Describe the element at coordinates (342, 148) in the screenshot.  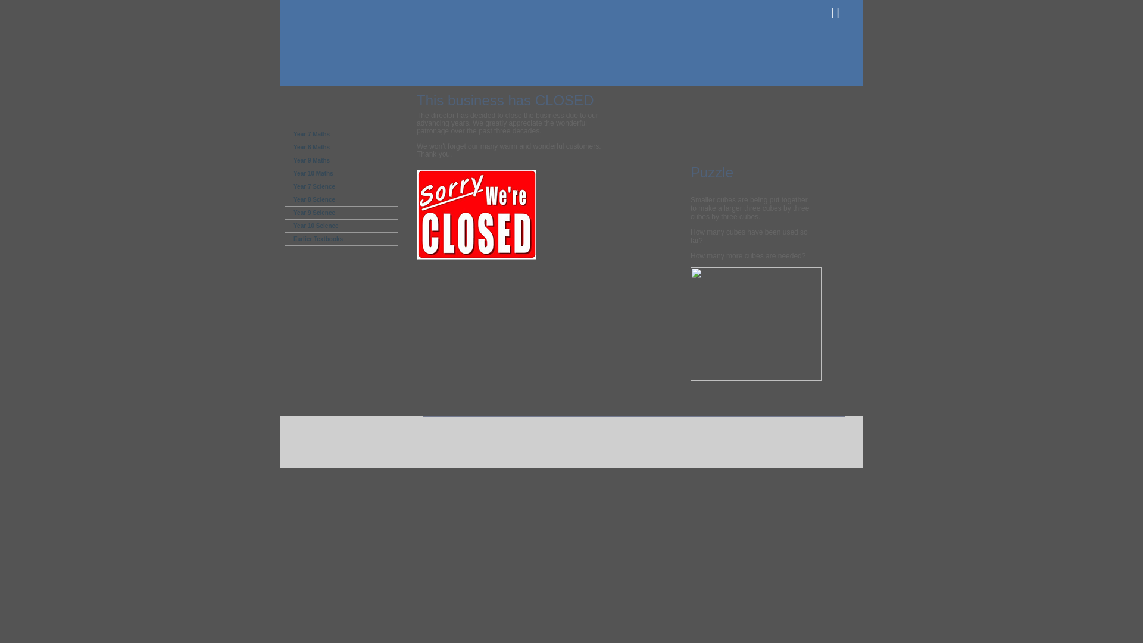
I see `Year 8 Maths` at that location.